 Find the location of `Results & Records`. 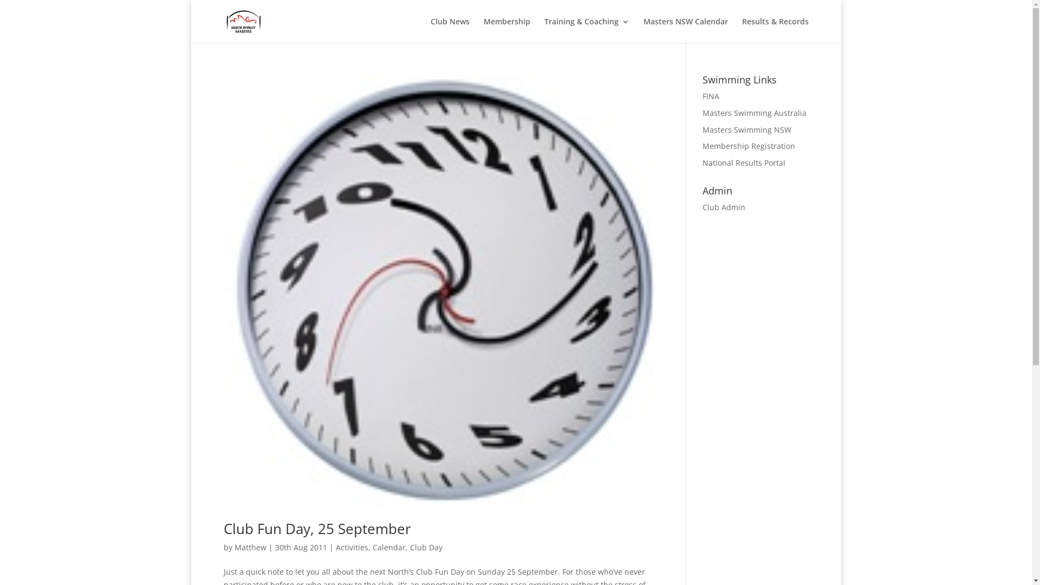

Results & Records is located at coordinates (776, 30).